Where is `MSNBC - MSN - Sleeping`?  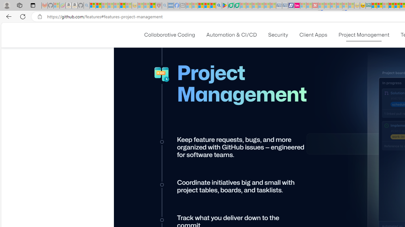 MSNBC - MSN - Sleeping is located at coordinates (189, 6).